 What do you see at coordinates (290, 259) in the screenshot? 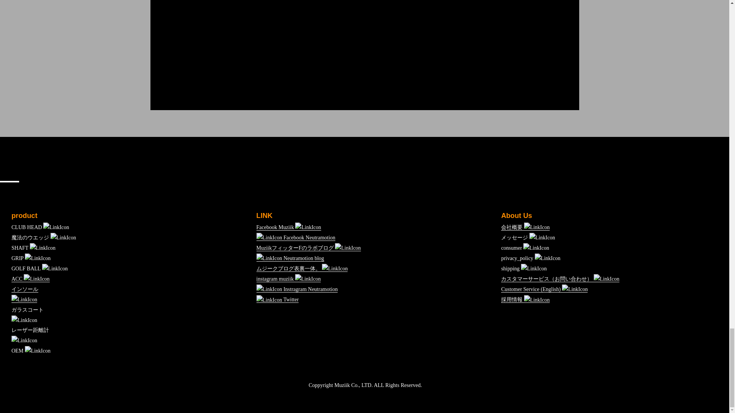
I see `Neutramotion blog` at bounding box center [290, 259].